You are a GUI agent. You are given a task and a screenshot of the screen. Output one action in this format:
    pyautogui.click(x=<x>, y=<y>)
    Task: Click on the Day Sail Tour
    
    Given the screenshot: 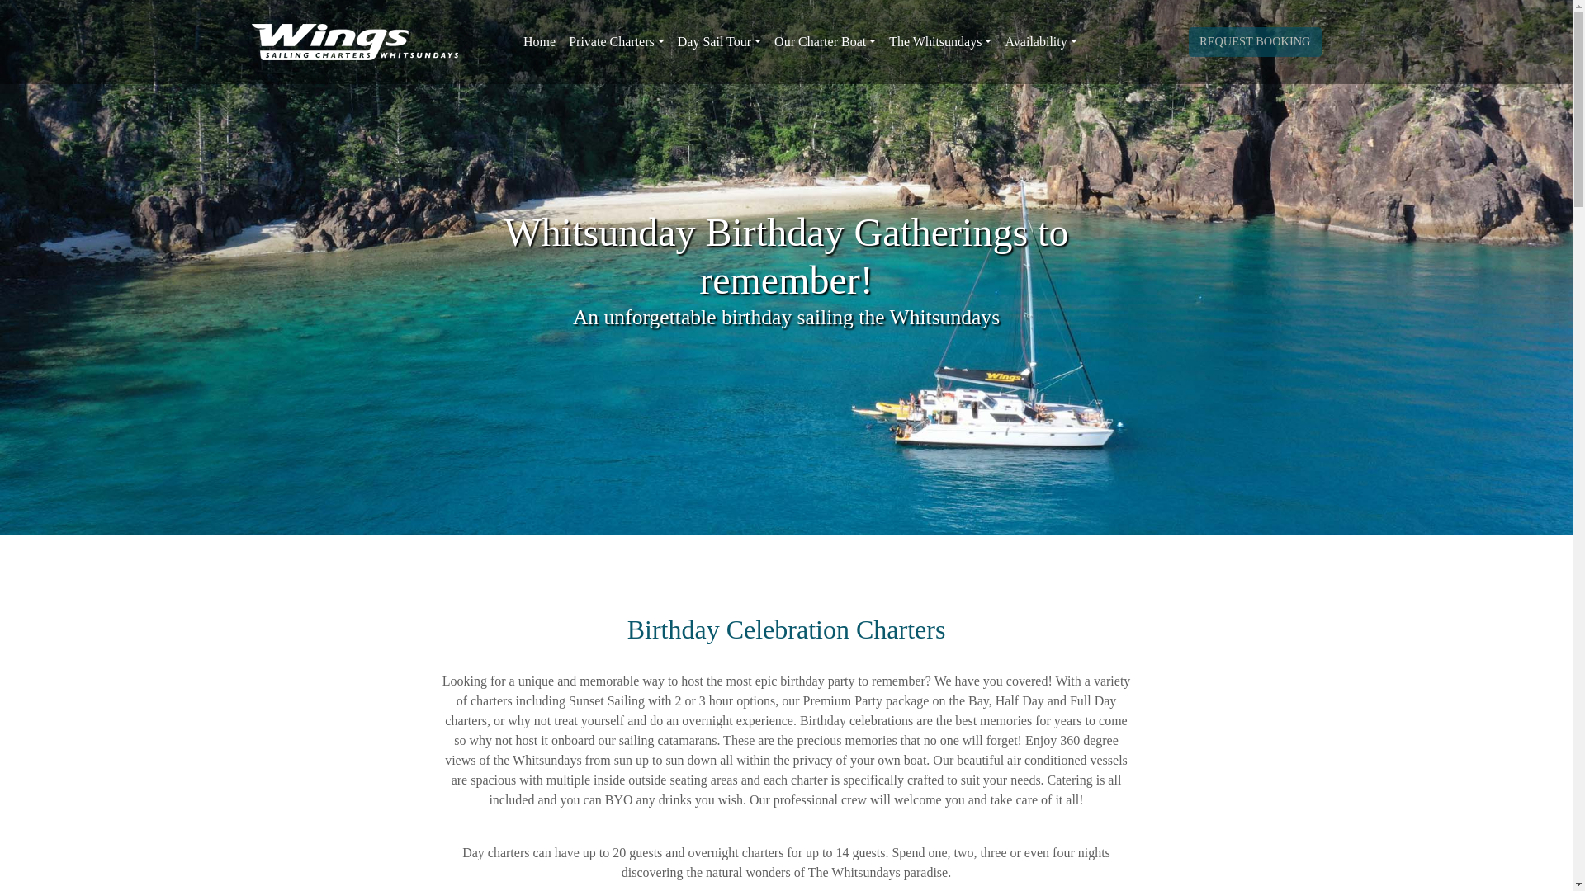 What is the action you would take?
    pyautogui.click(x=718, y=42)
    